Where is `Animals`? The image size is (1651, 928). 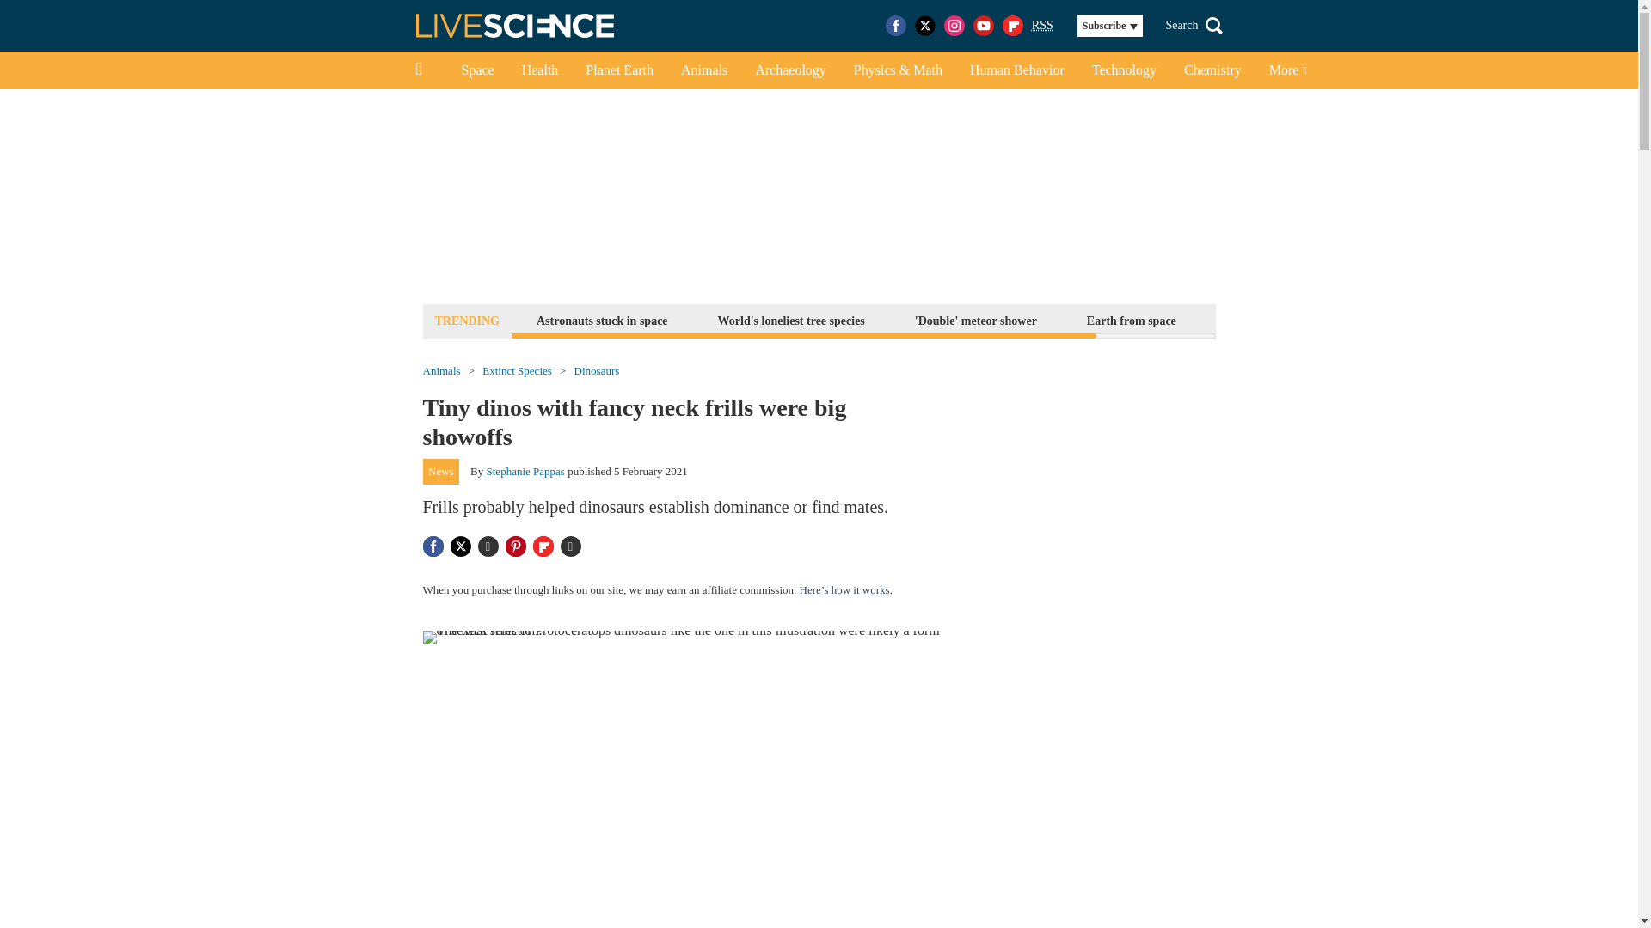 Animals is located at coordinates (703, 70).